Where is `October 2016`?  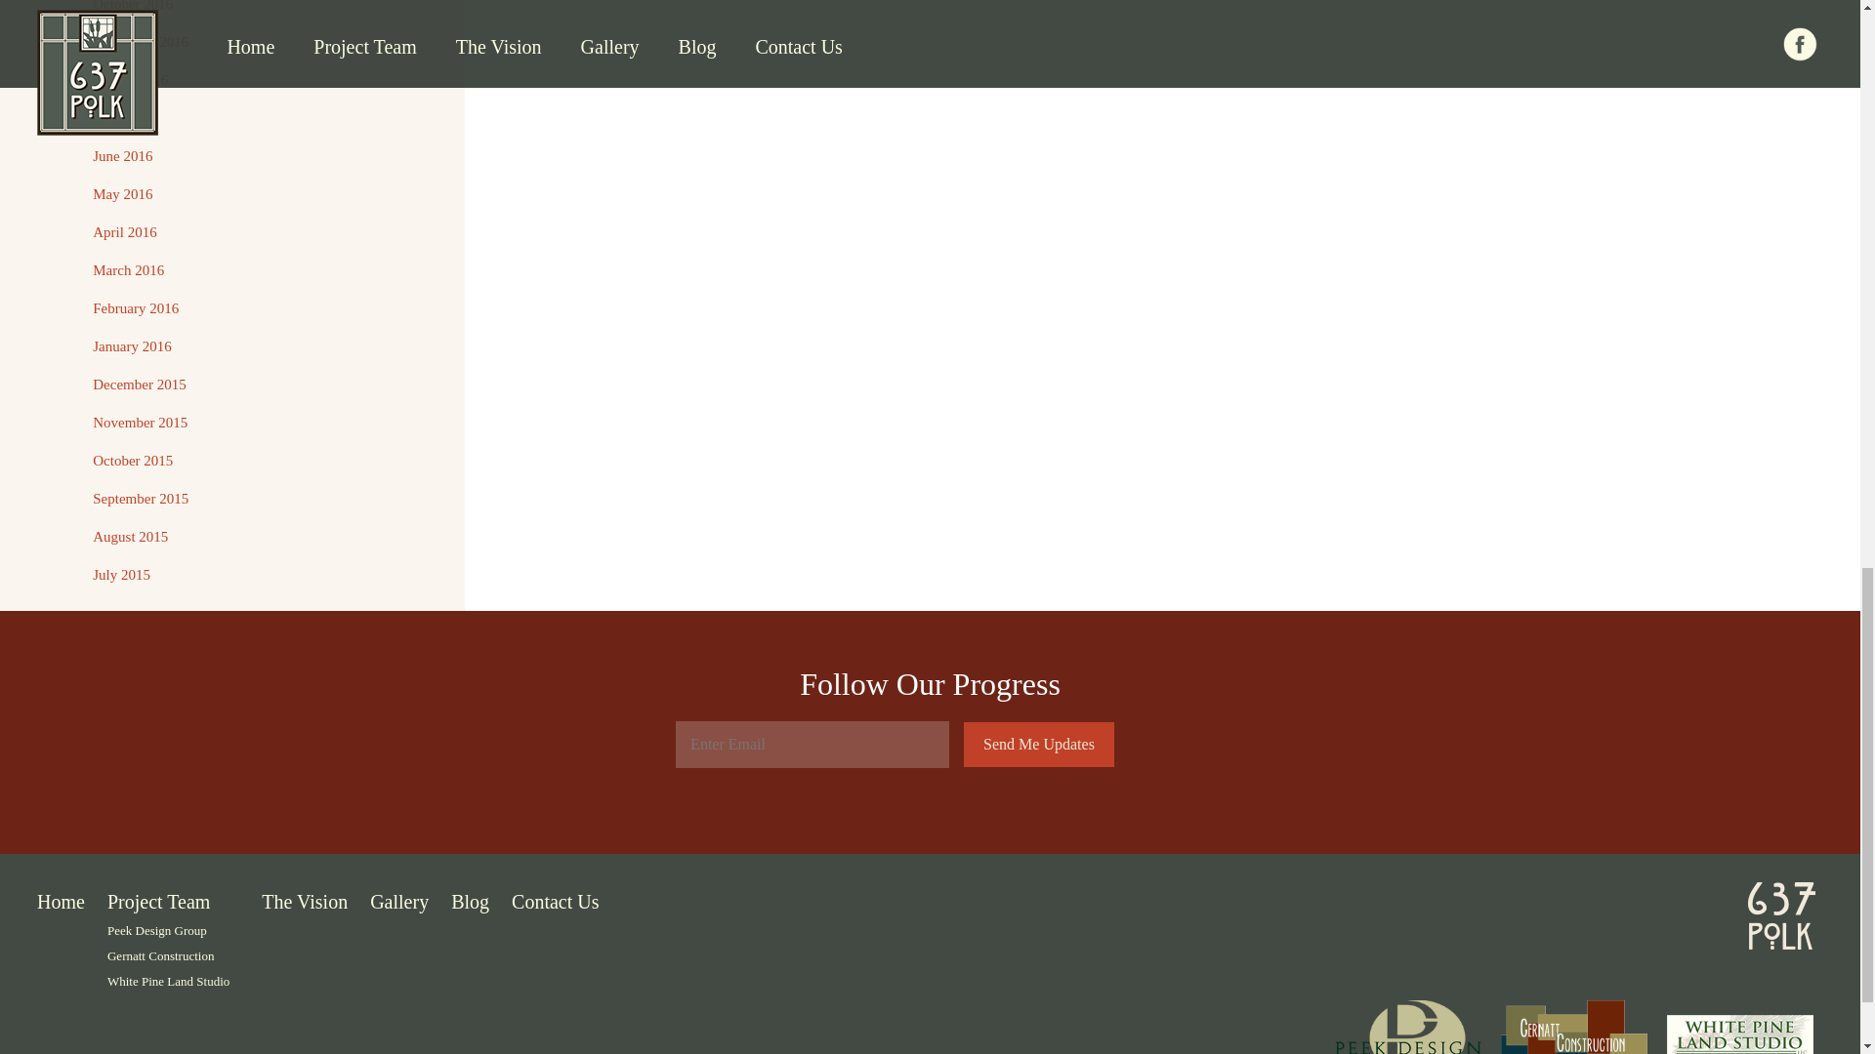 October 2016 is located at coordinates (132, 6).